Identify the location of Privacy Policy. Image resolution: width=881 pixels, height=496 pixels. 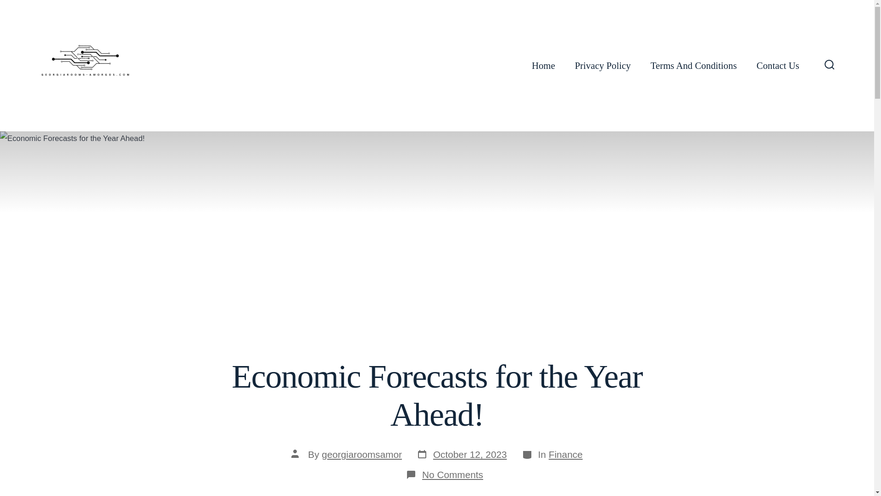
(603, 66).